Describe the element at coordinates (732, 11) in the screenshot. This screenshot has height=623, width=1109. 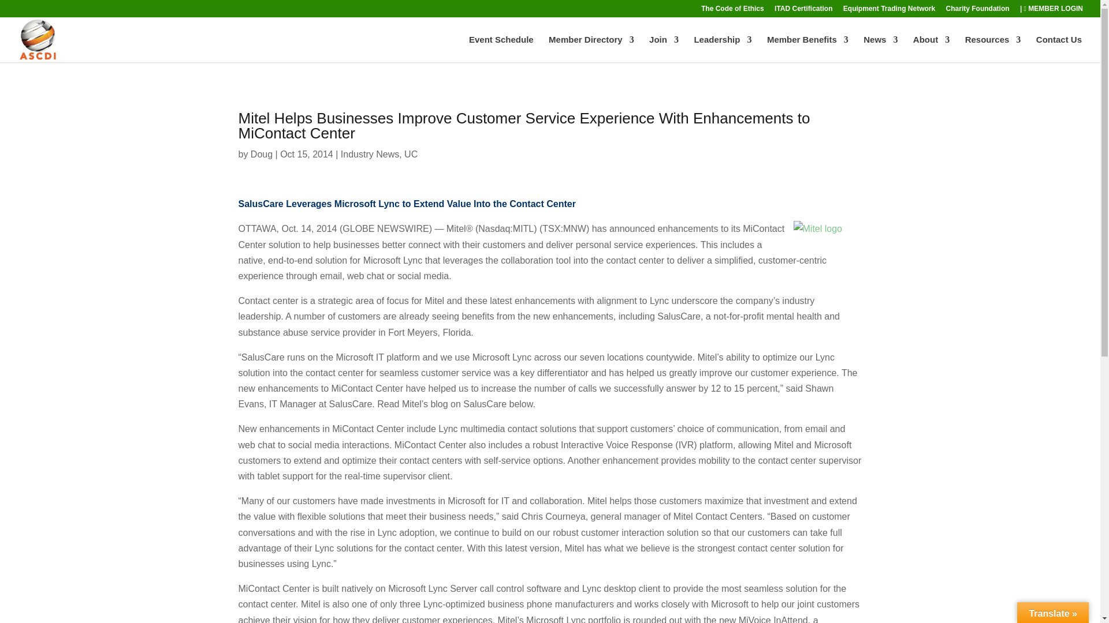
I see `The Code of Ethics` at that location.